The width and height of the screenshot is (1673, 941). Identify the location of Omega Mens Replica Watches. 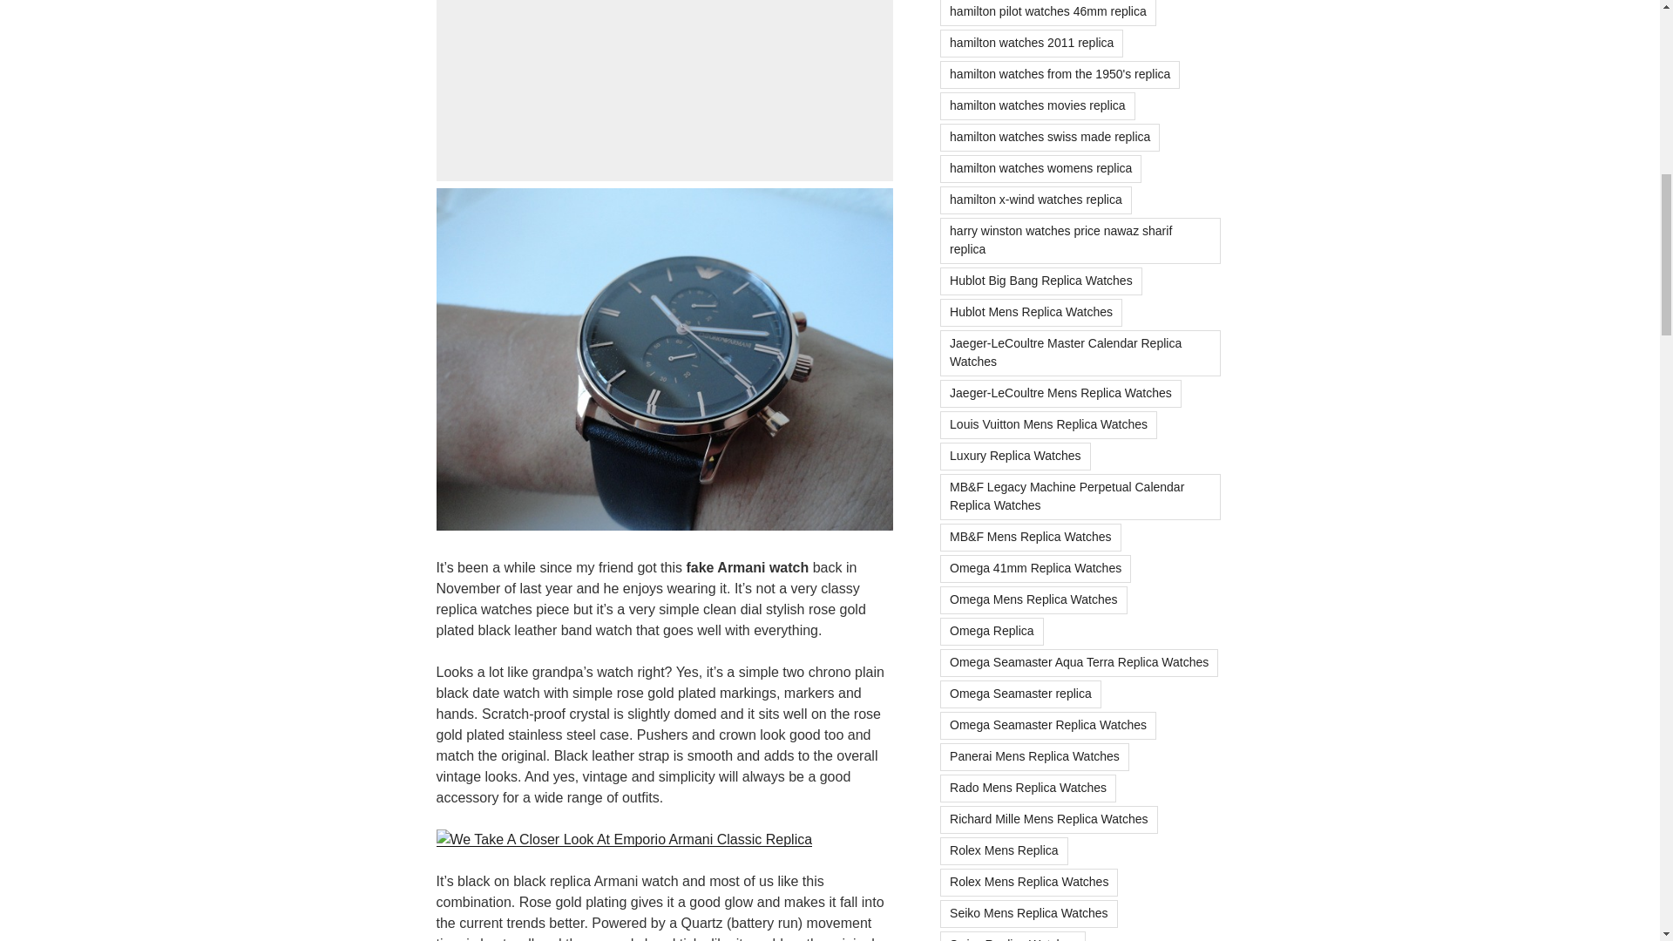
(1033, 599).